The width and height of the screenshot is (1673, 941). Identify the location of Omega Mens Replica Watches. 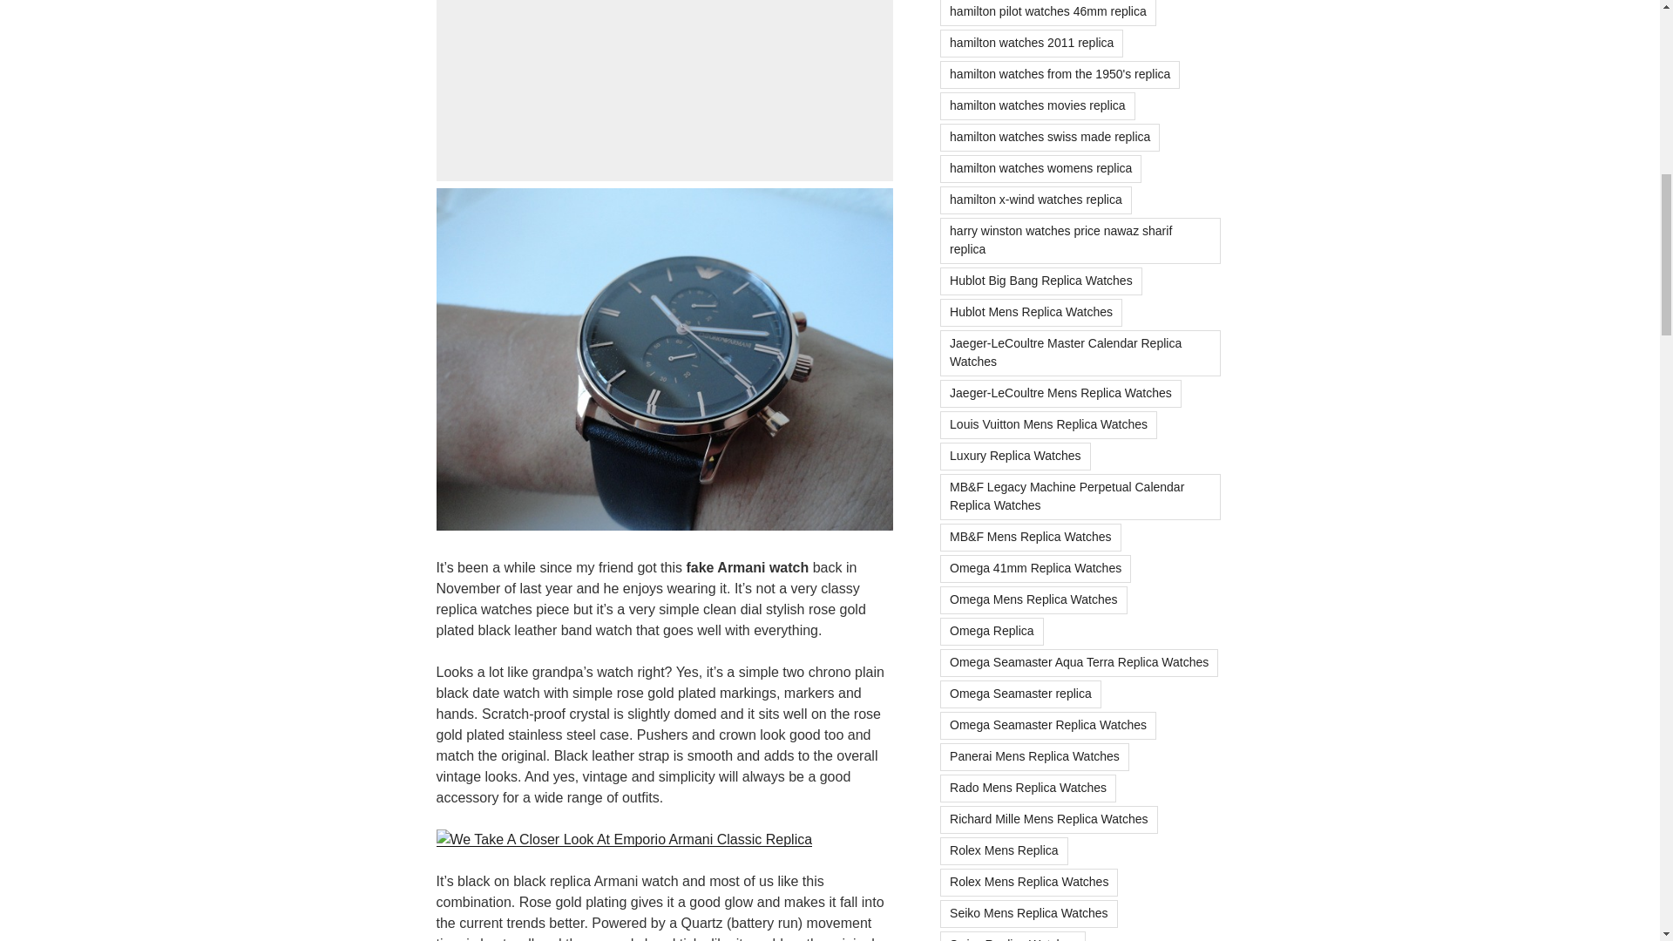
(1033, 599).